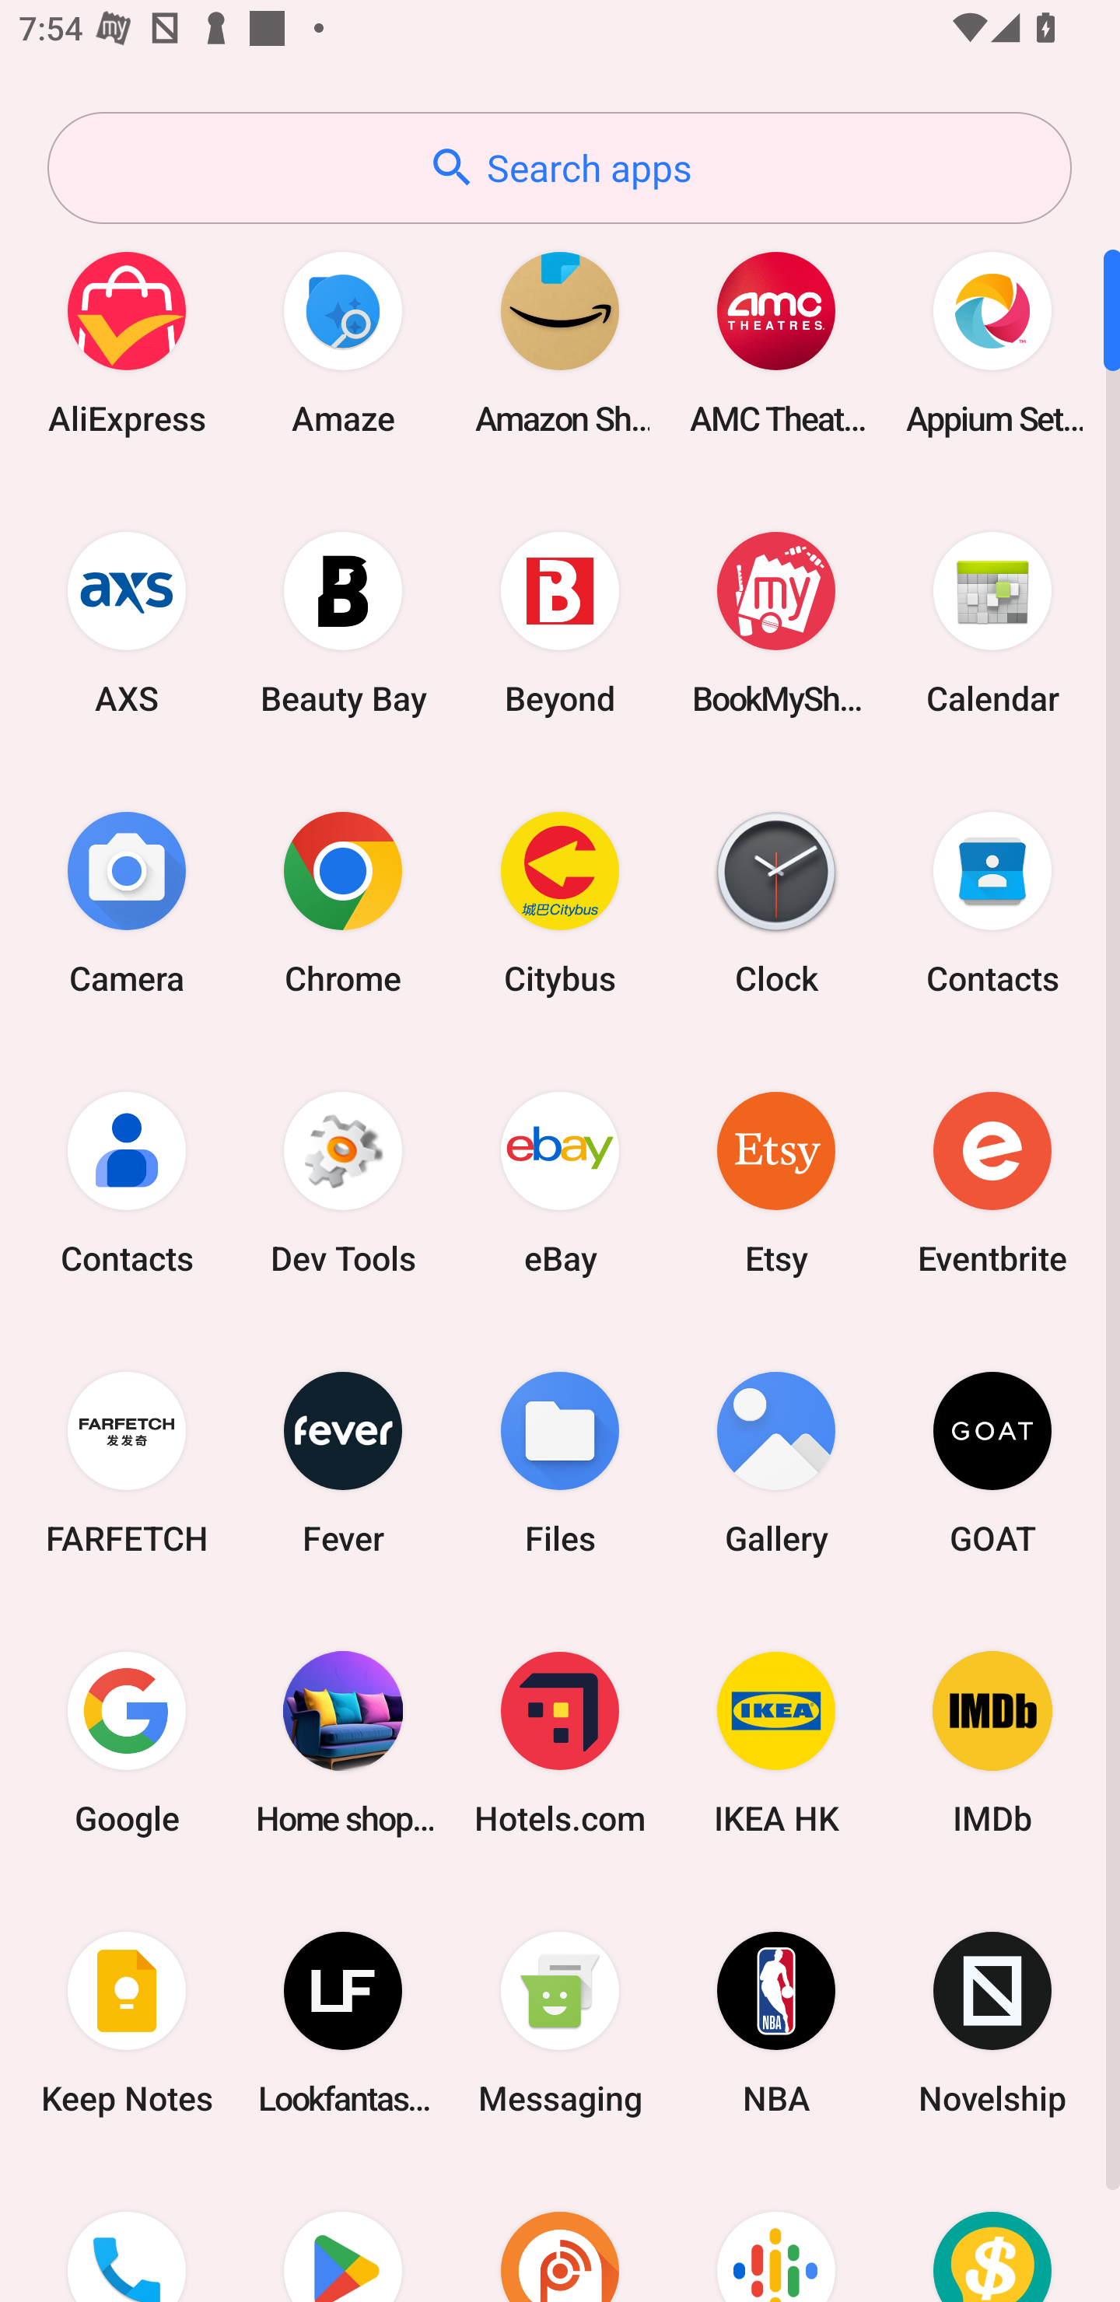 Image resolution: width=1120 pixels, height=2302 pixels. I want to click on Appium Settings, so click(992, 342).